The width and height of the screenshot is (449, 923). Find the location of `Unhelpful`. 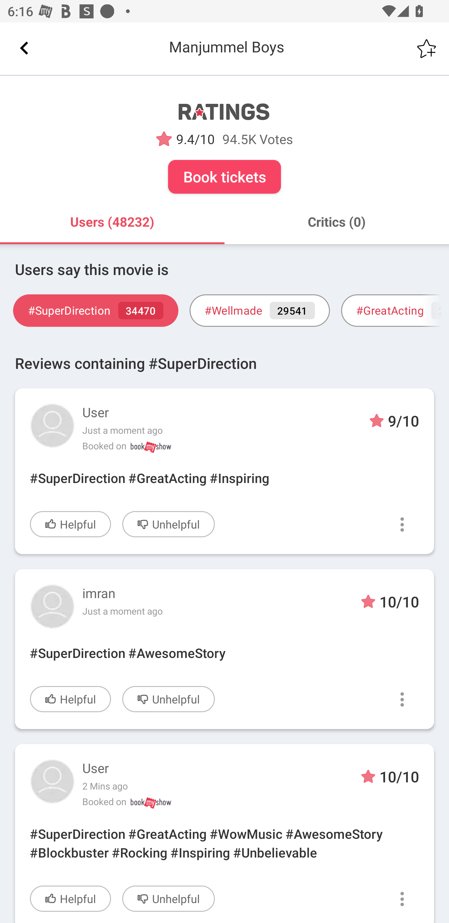

Unhelpful is located at coordinates (168, 524).